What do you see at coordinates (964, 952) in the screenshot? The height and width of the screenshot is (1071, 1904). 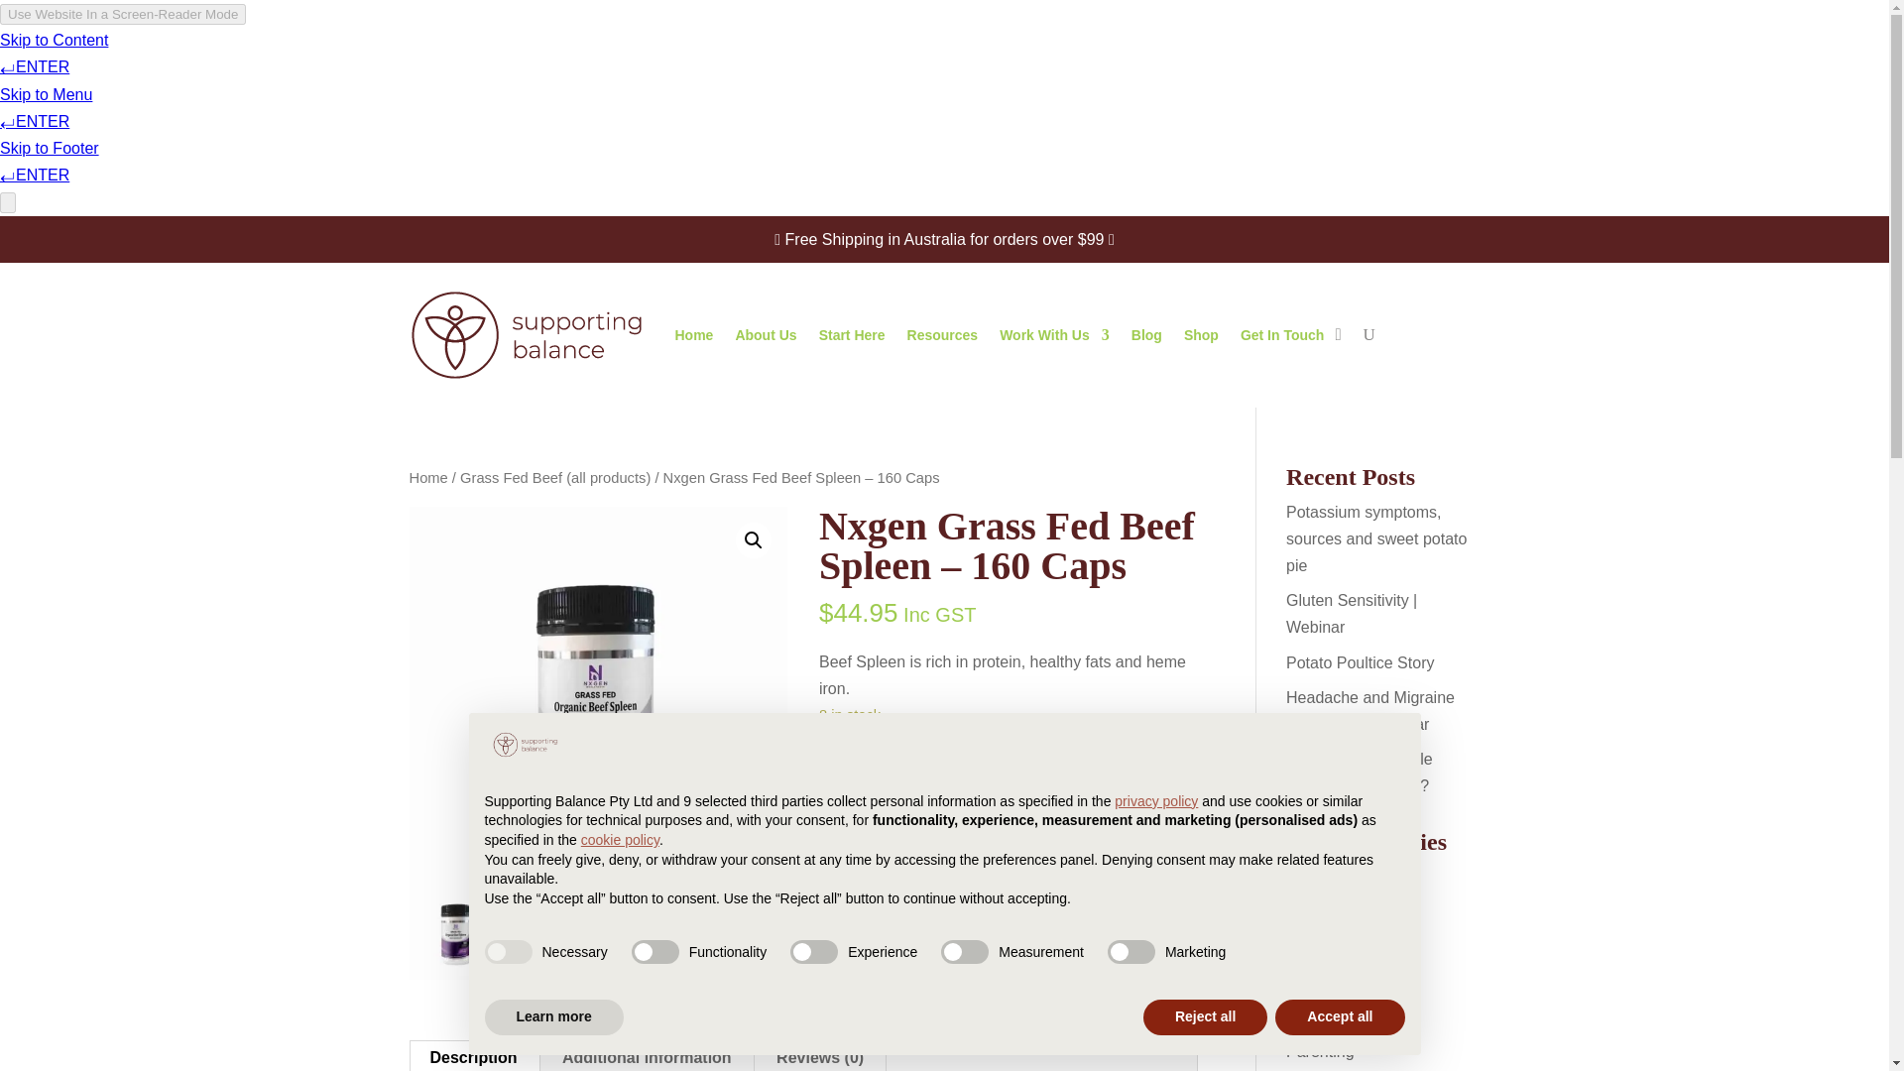 I see `false` at bounding box center [964, 952].